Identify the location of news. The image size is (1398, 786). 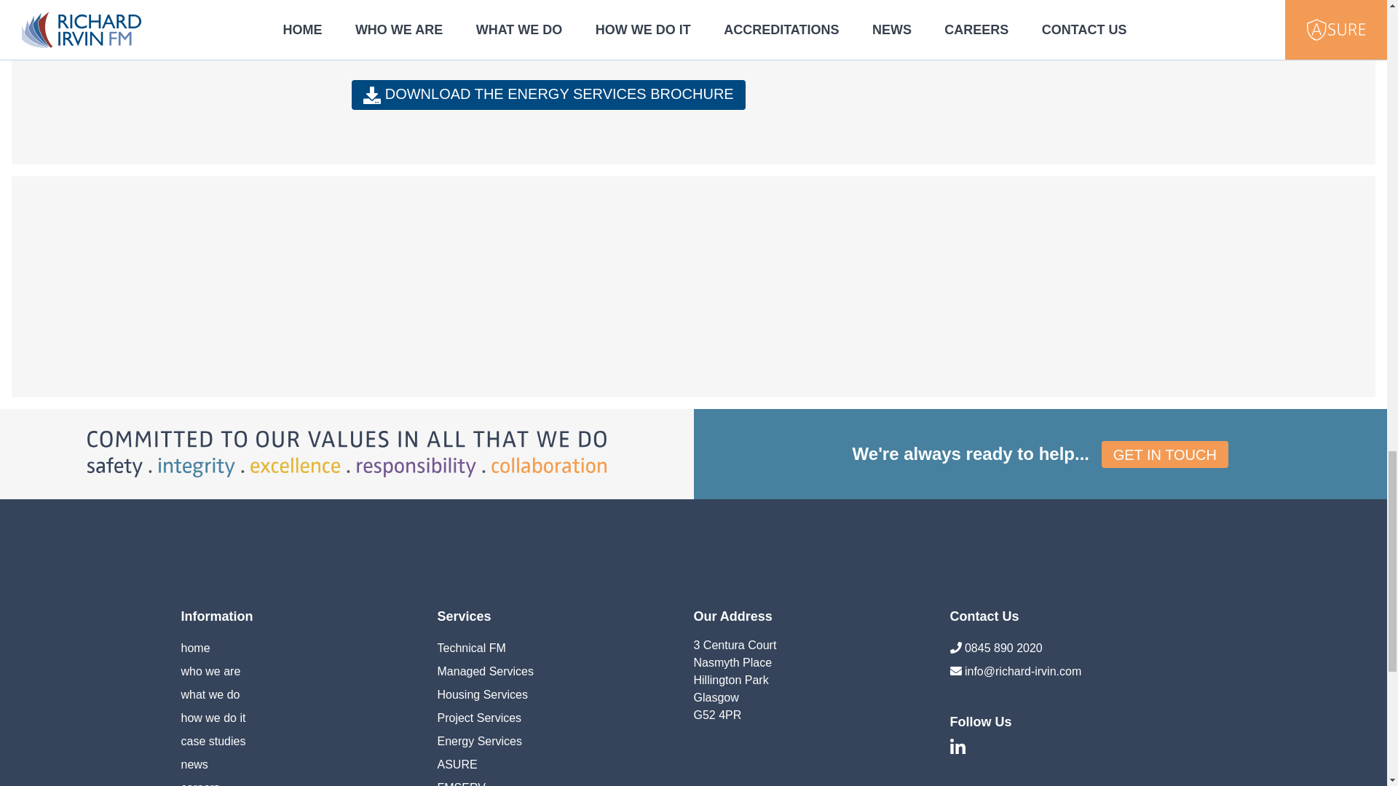
(194, 764).